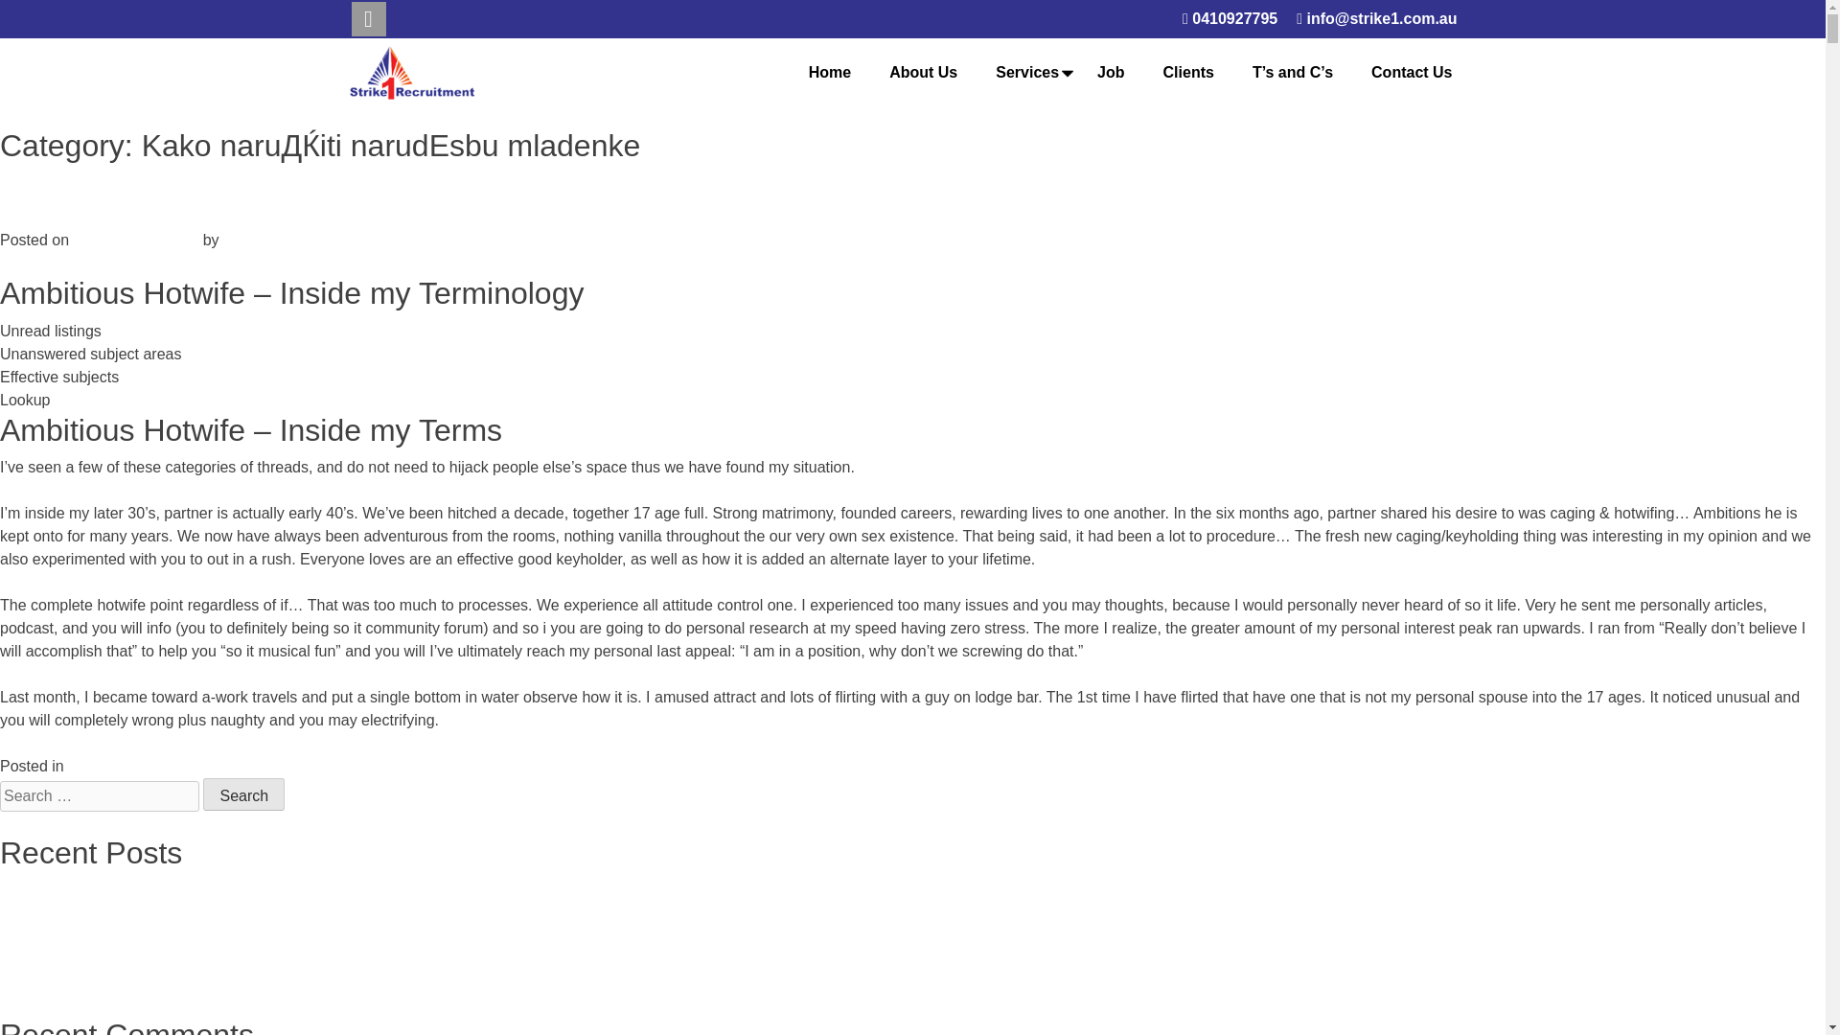 The width and height of the screenshot is (1840, 1035). Describe the element at coordinates (1026, 73) in the screenshot. I see `Services` at that location.